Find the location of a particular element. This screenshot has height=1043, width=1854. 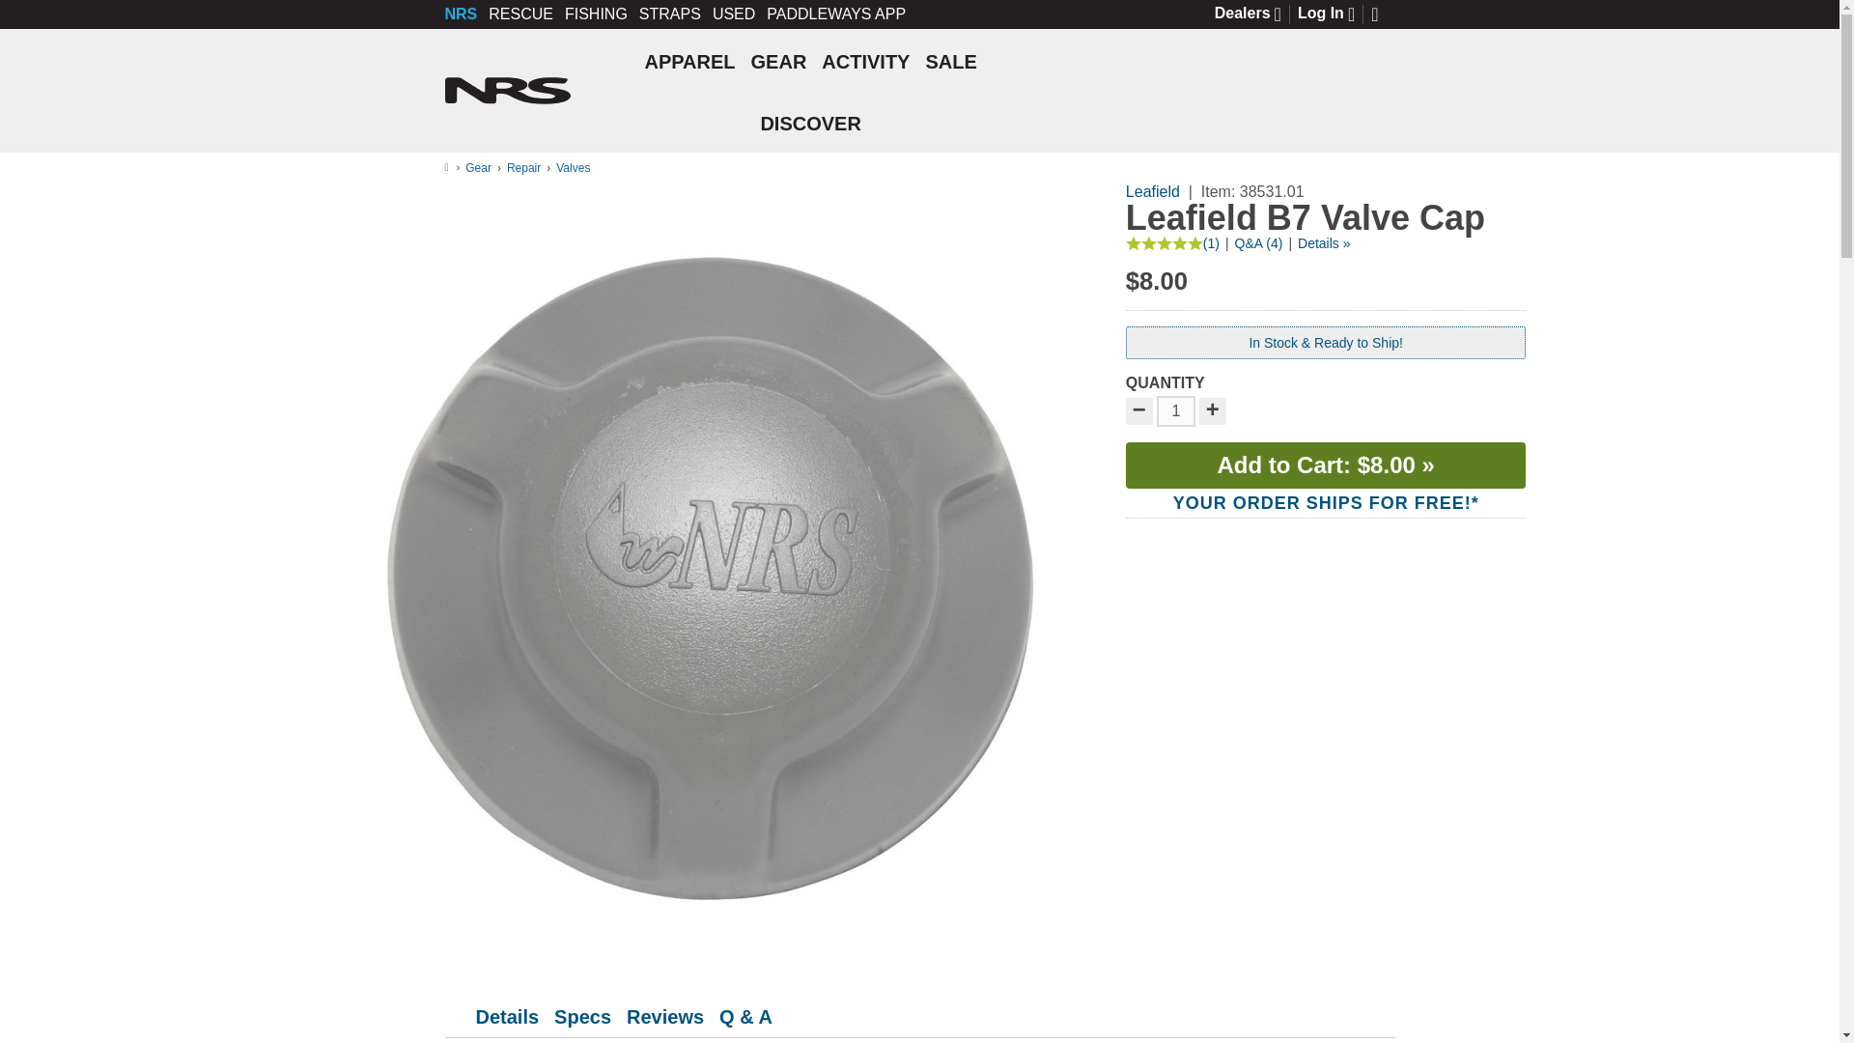

Dealers is located at coordinates (1255, 14).